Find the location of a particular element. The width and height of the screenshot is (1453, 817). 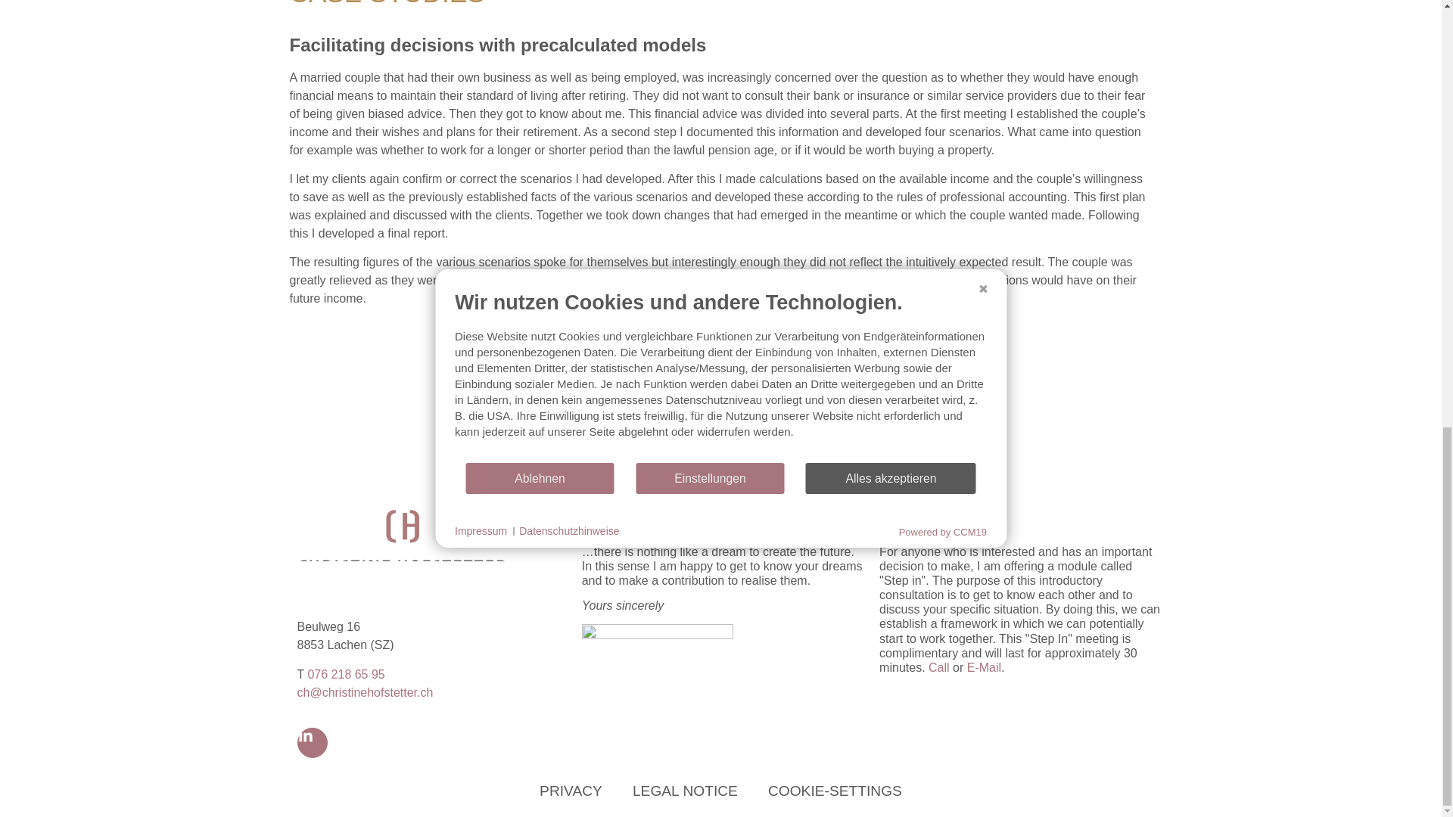

Call is located at coordinates (938, 667).